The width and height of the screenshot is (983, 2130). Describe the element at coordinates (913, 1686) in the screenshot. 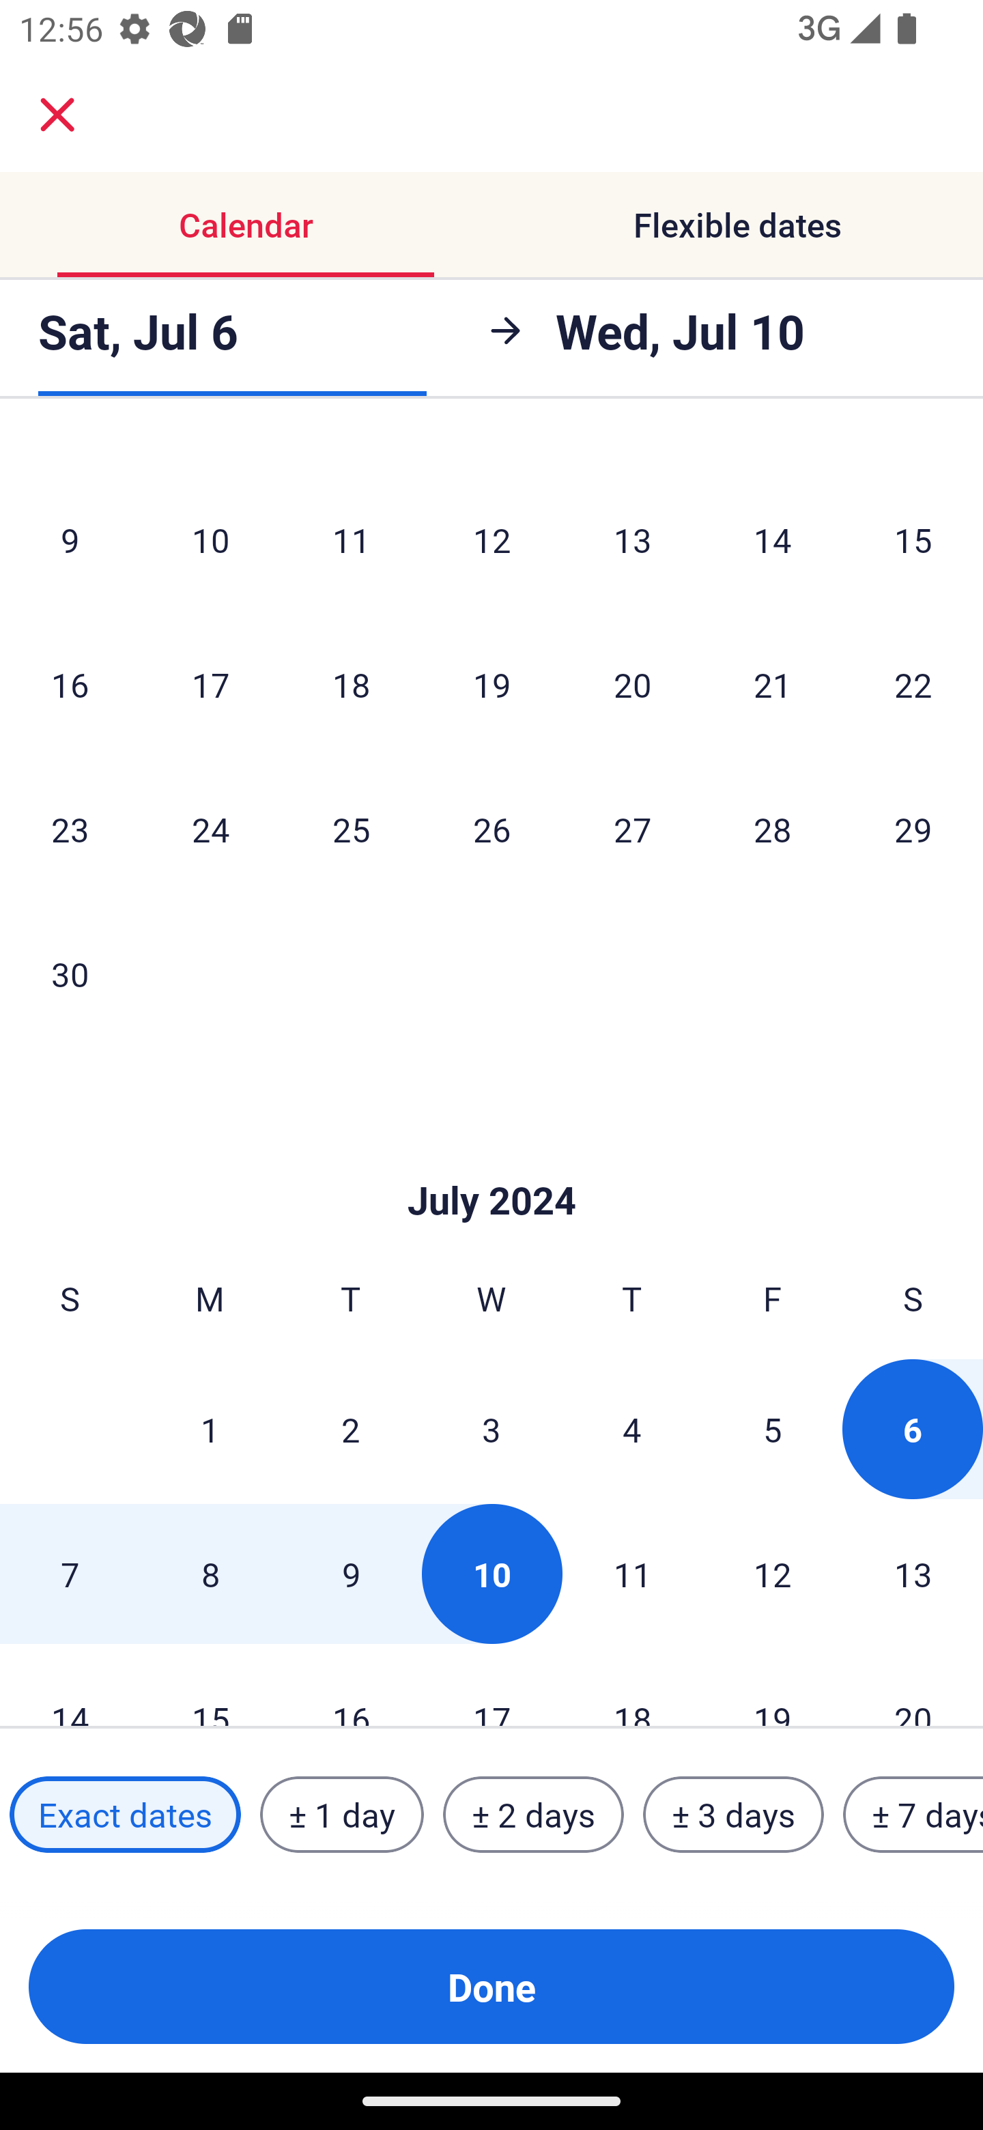

I see `20 Saturday, July 20, 2024` at that location.